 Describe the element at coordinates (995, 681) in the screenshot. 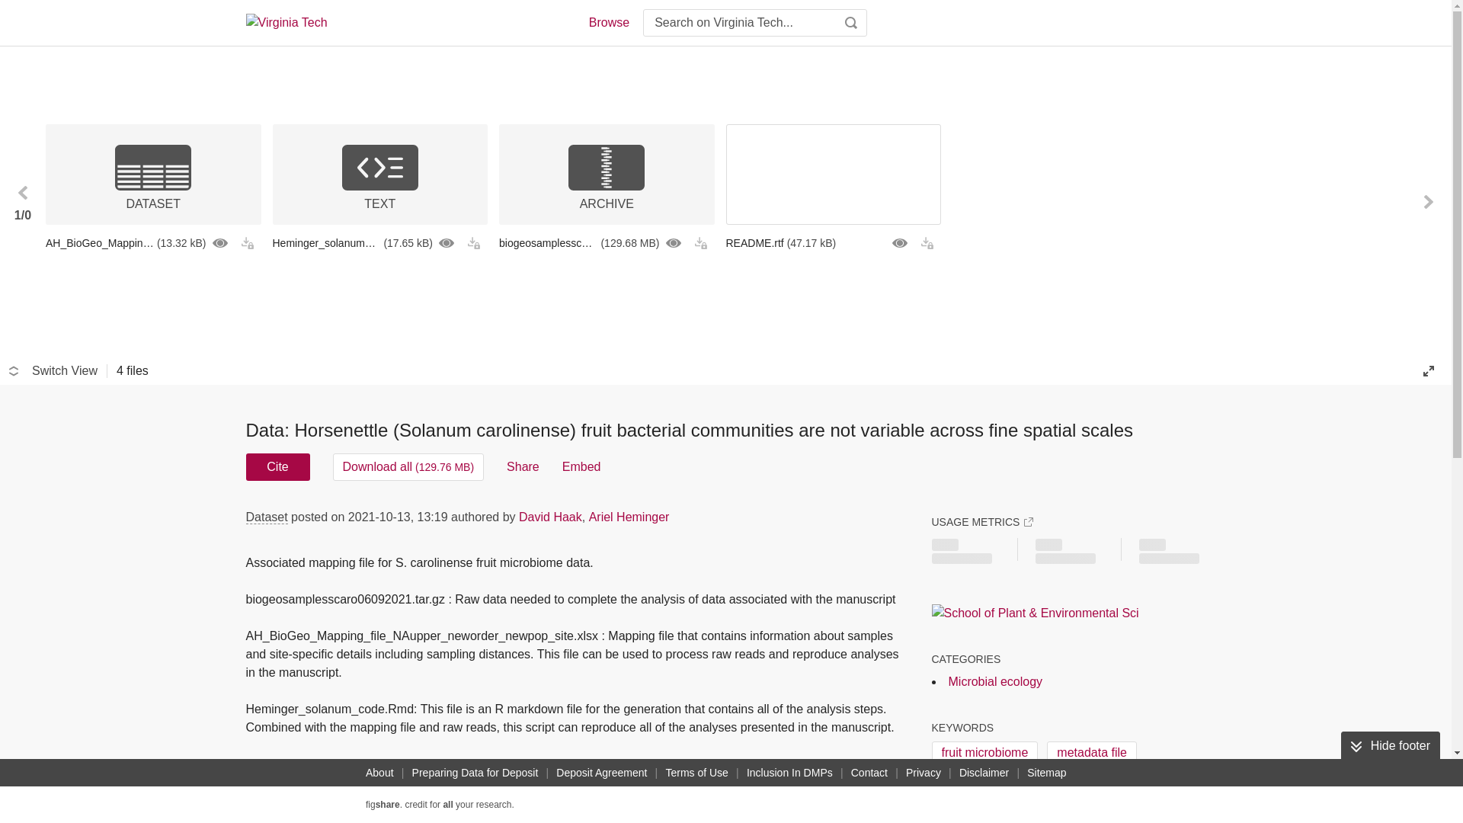

I see `Microbial ecology` at that location.